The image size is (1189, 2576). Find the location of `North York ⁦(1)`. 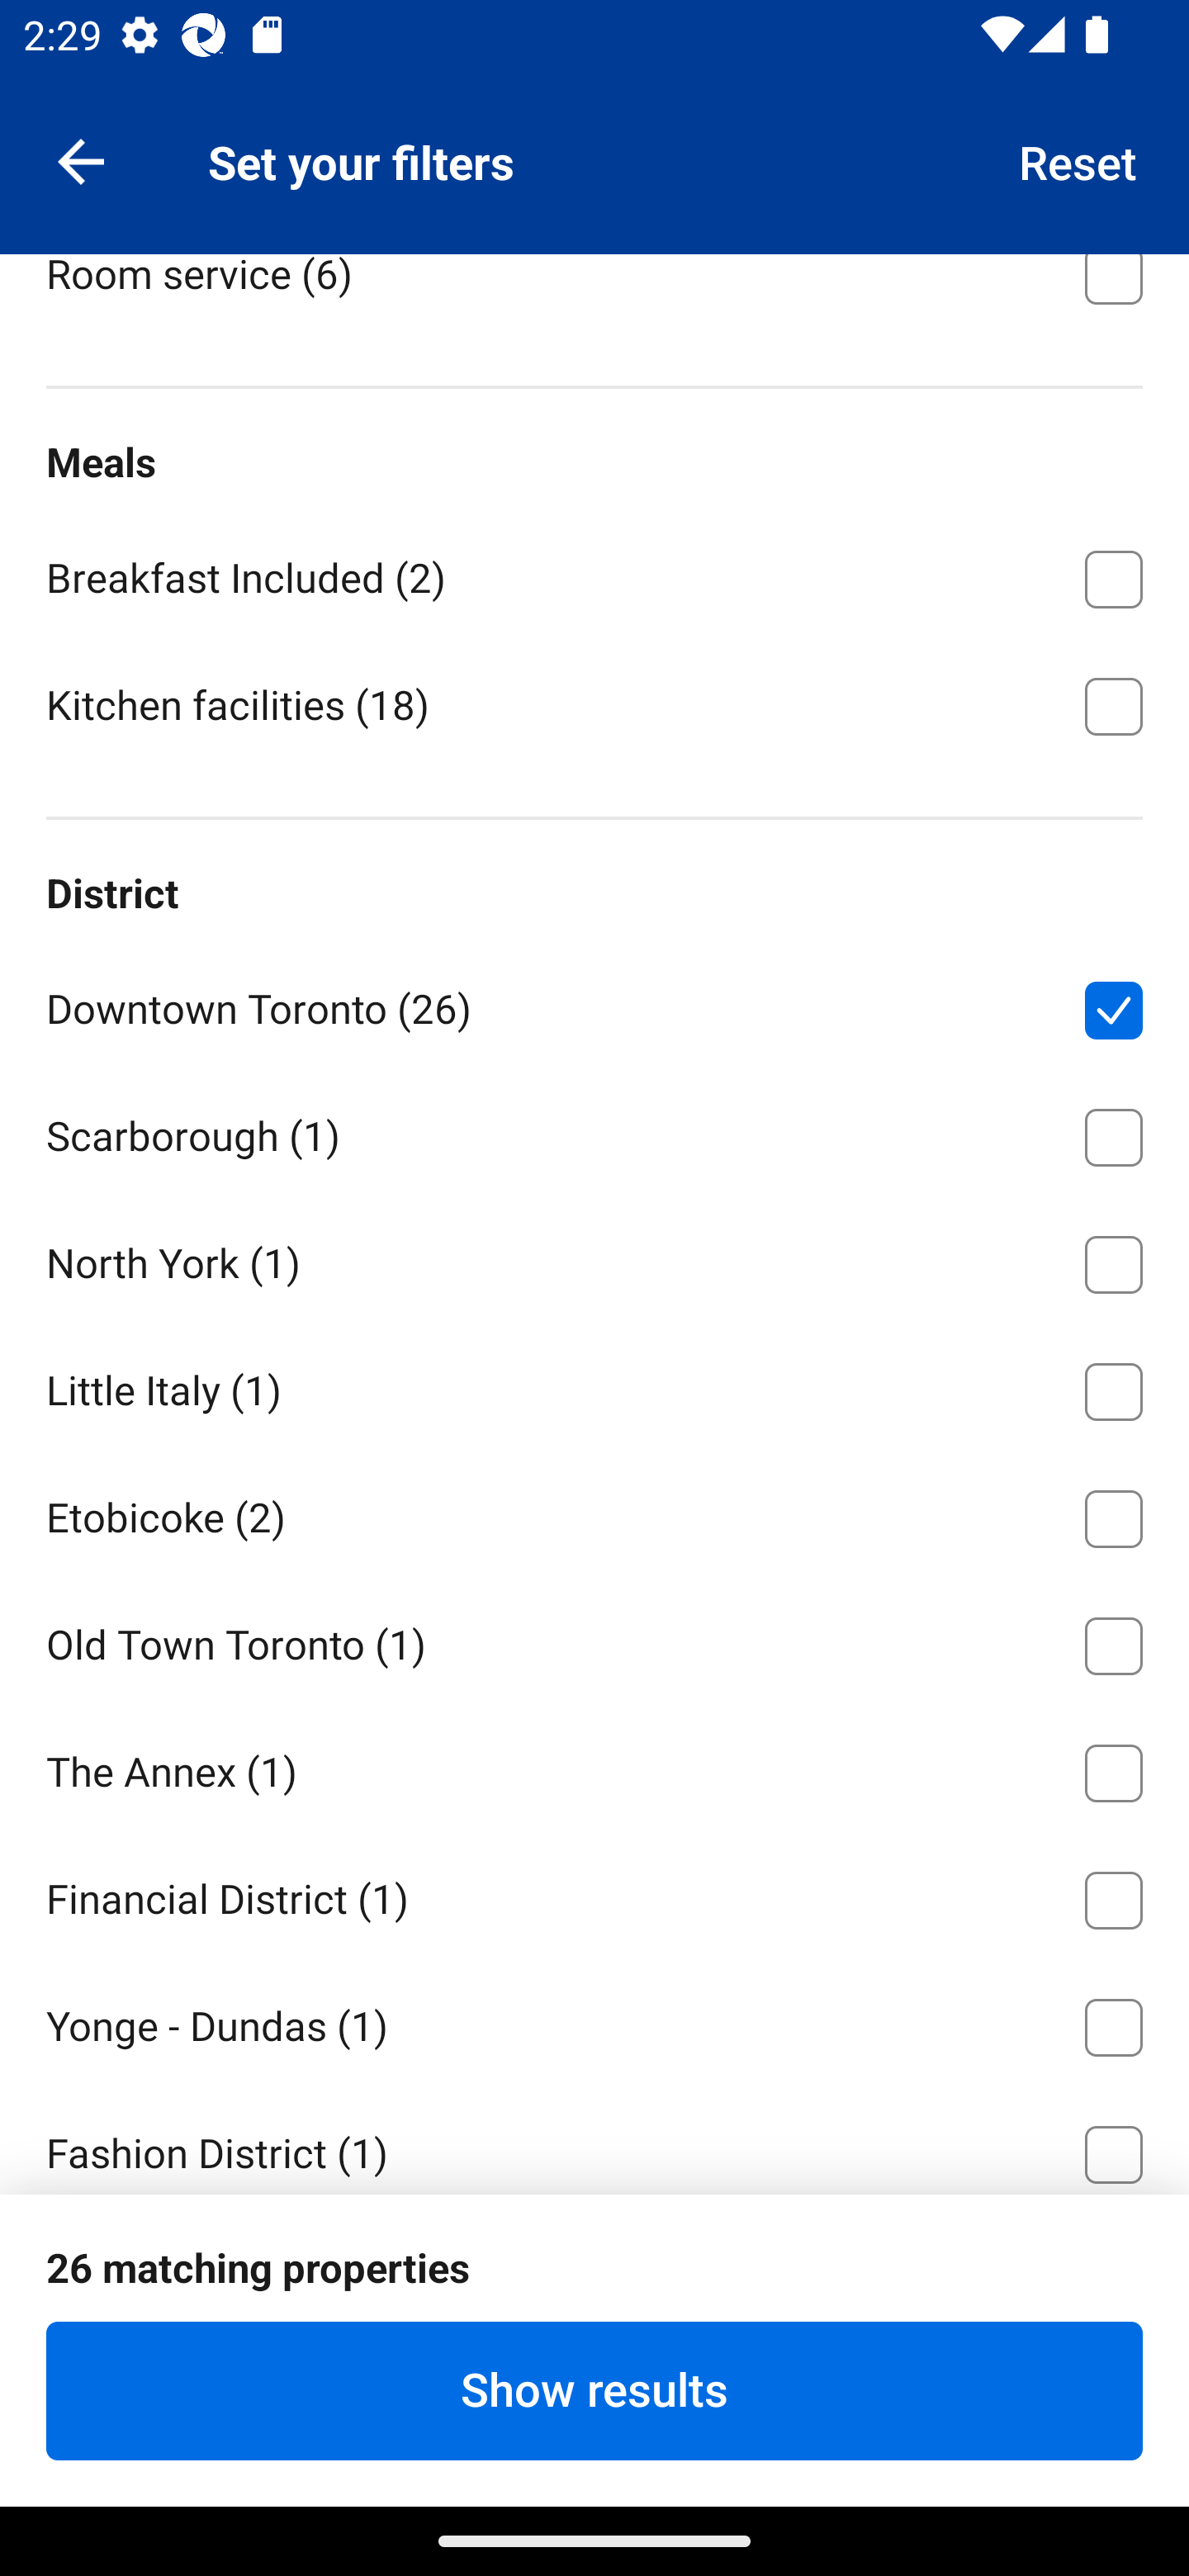

North York ⁦(1) is located at coordinates (594, 1258).